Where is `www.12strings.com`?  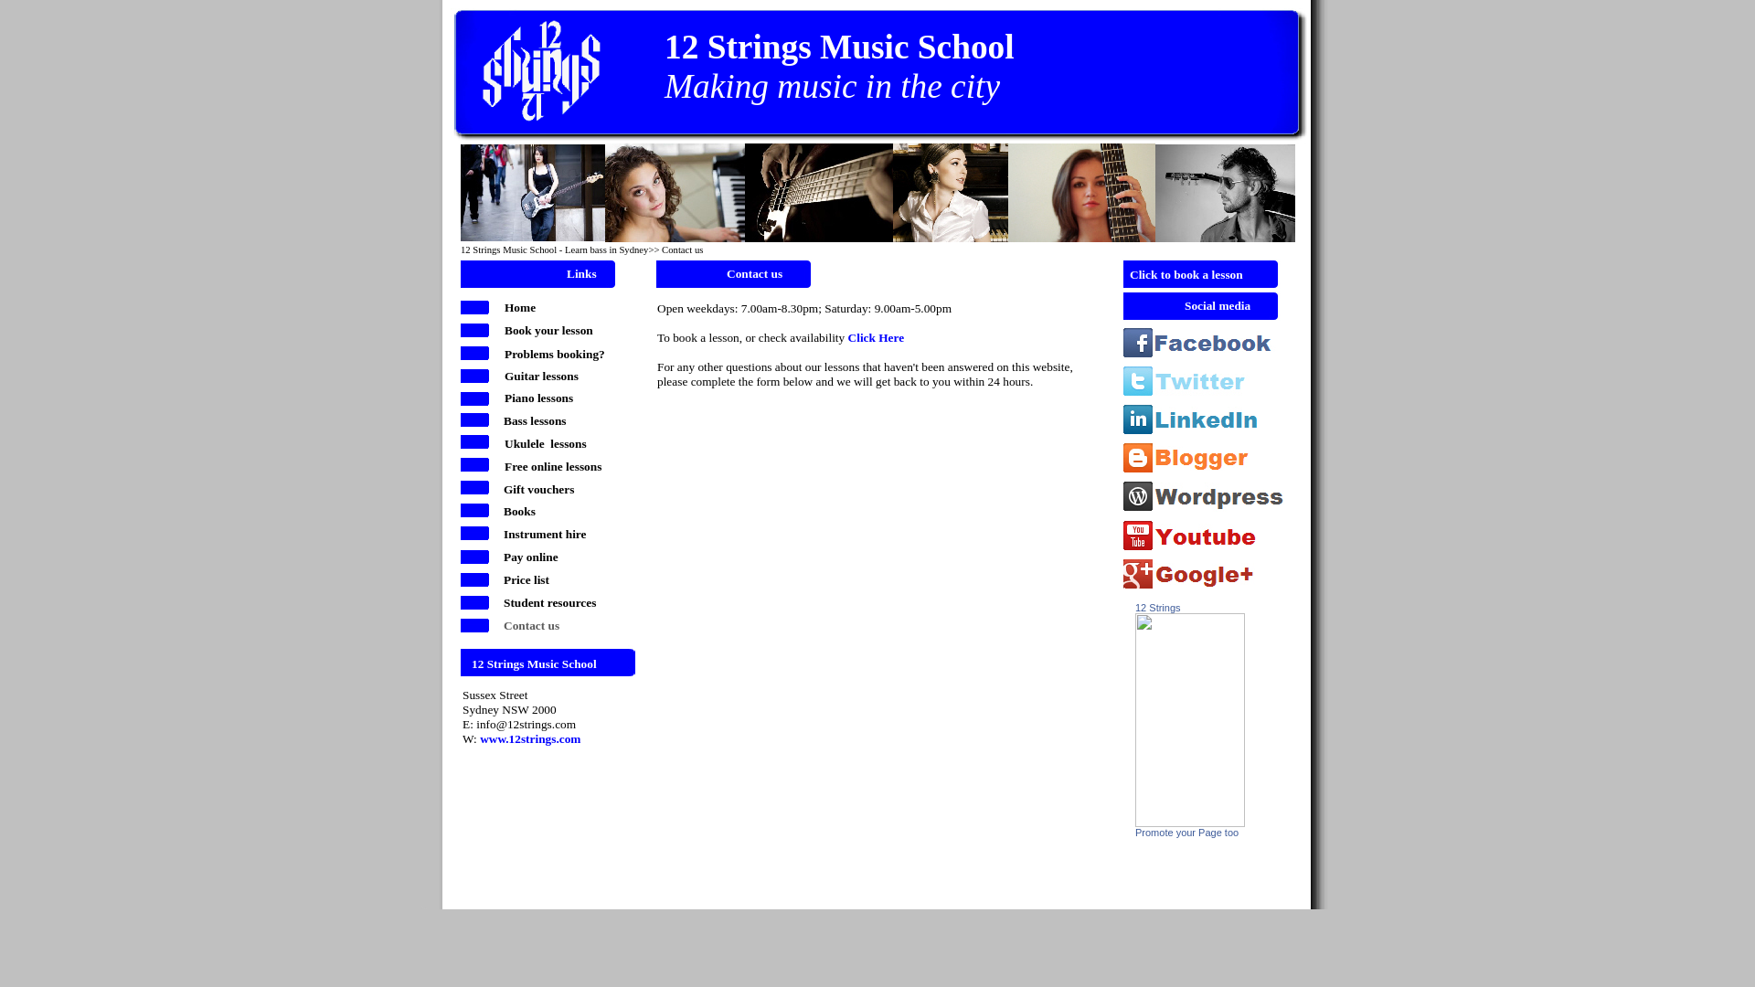
www.12strings.com is located at coordinates (530, 738).